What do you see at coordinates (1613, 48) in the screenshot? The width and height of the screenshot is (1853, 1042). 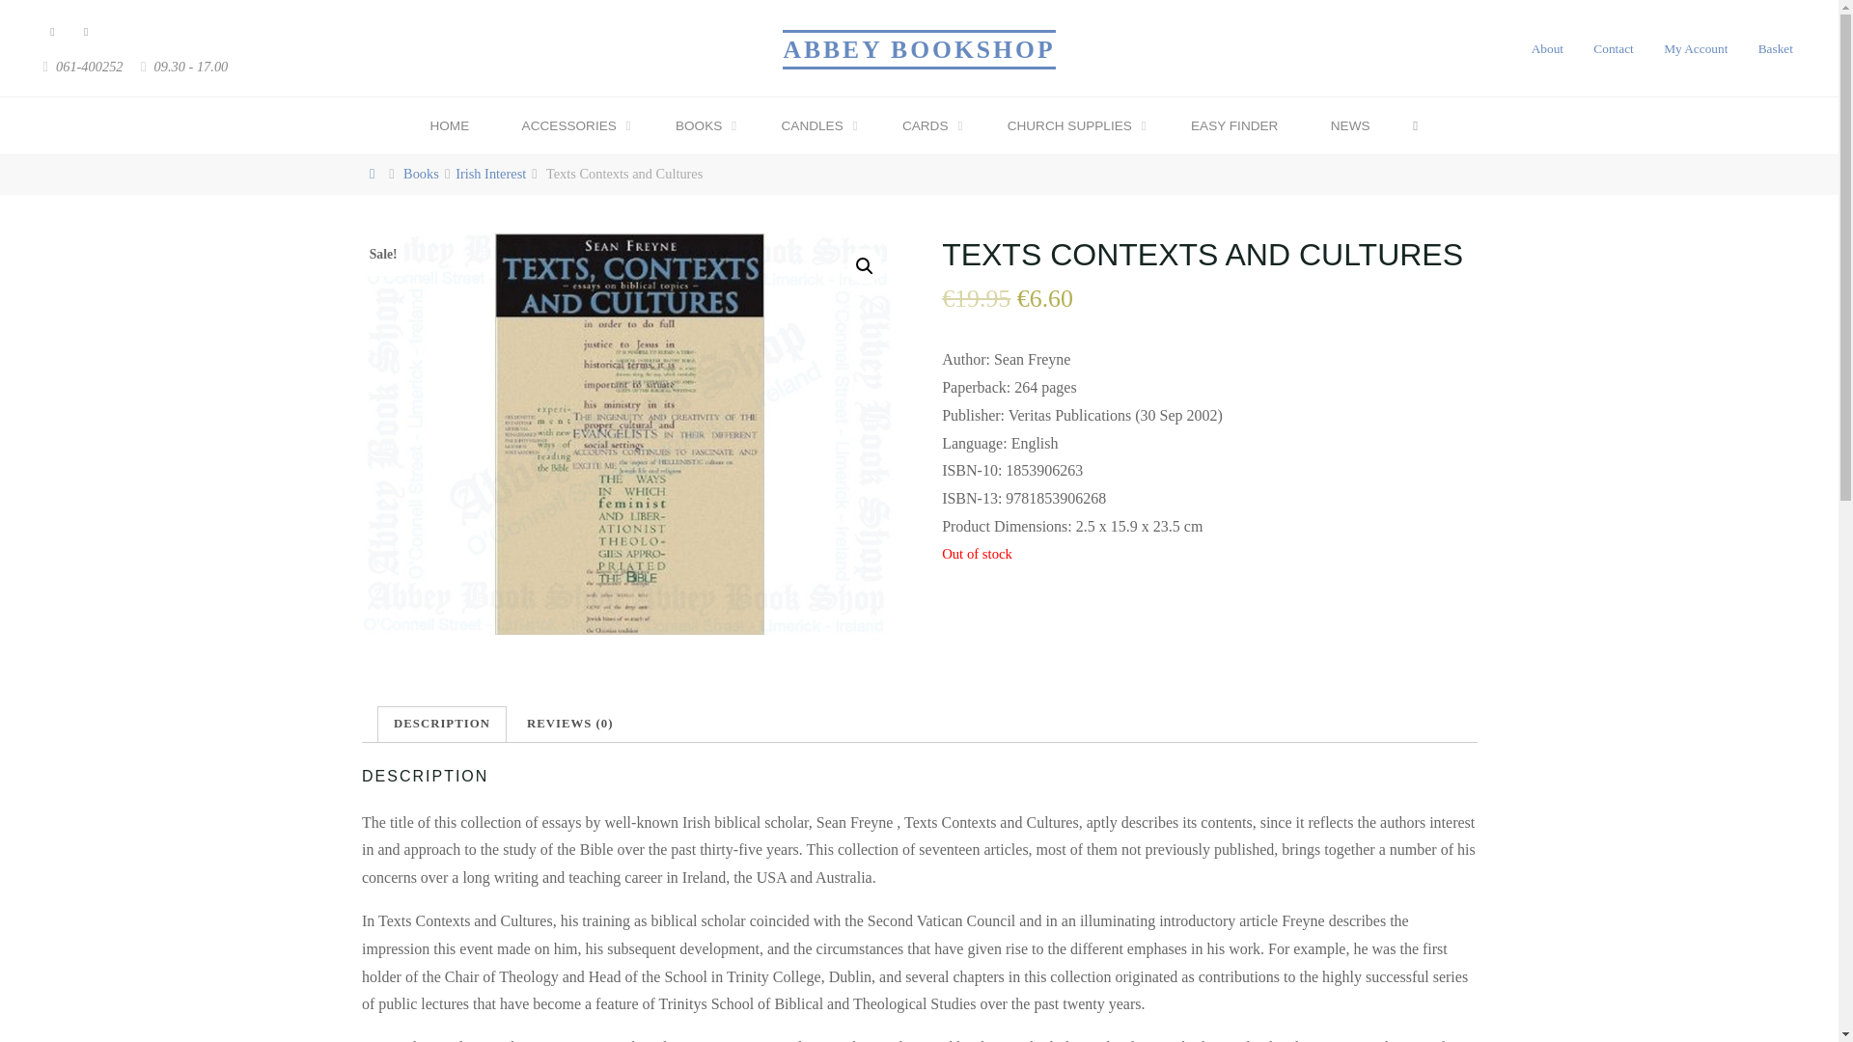 I see `Contact` at bounding box center [1613, 48].